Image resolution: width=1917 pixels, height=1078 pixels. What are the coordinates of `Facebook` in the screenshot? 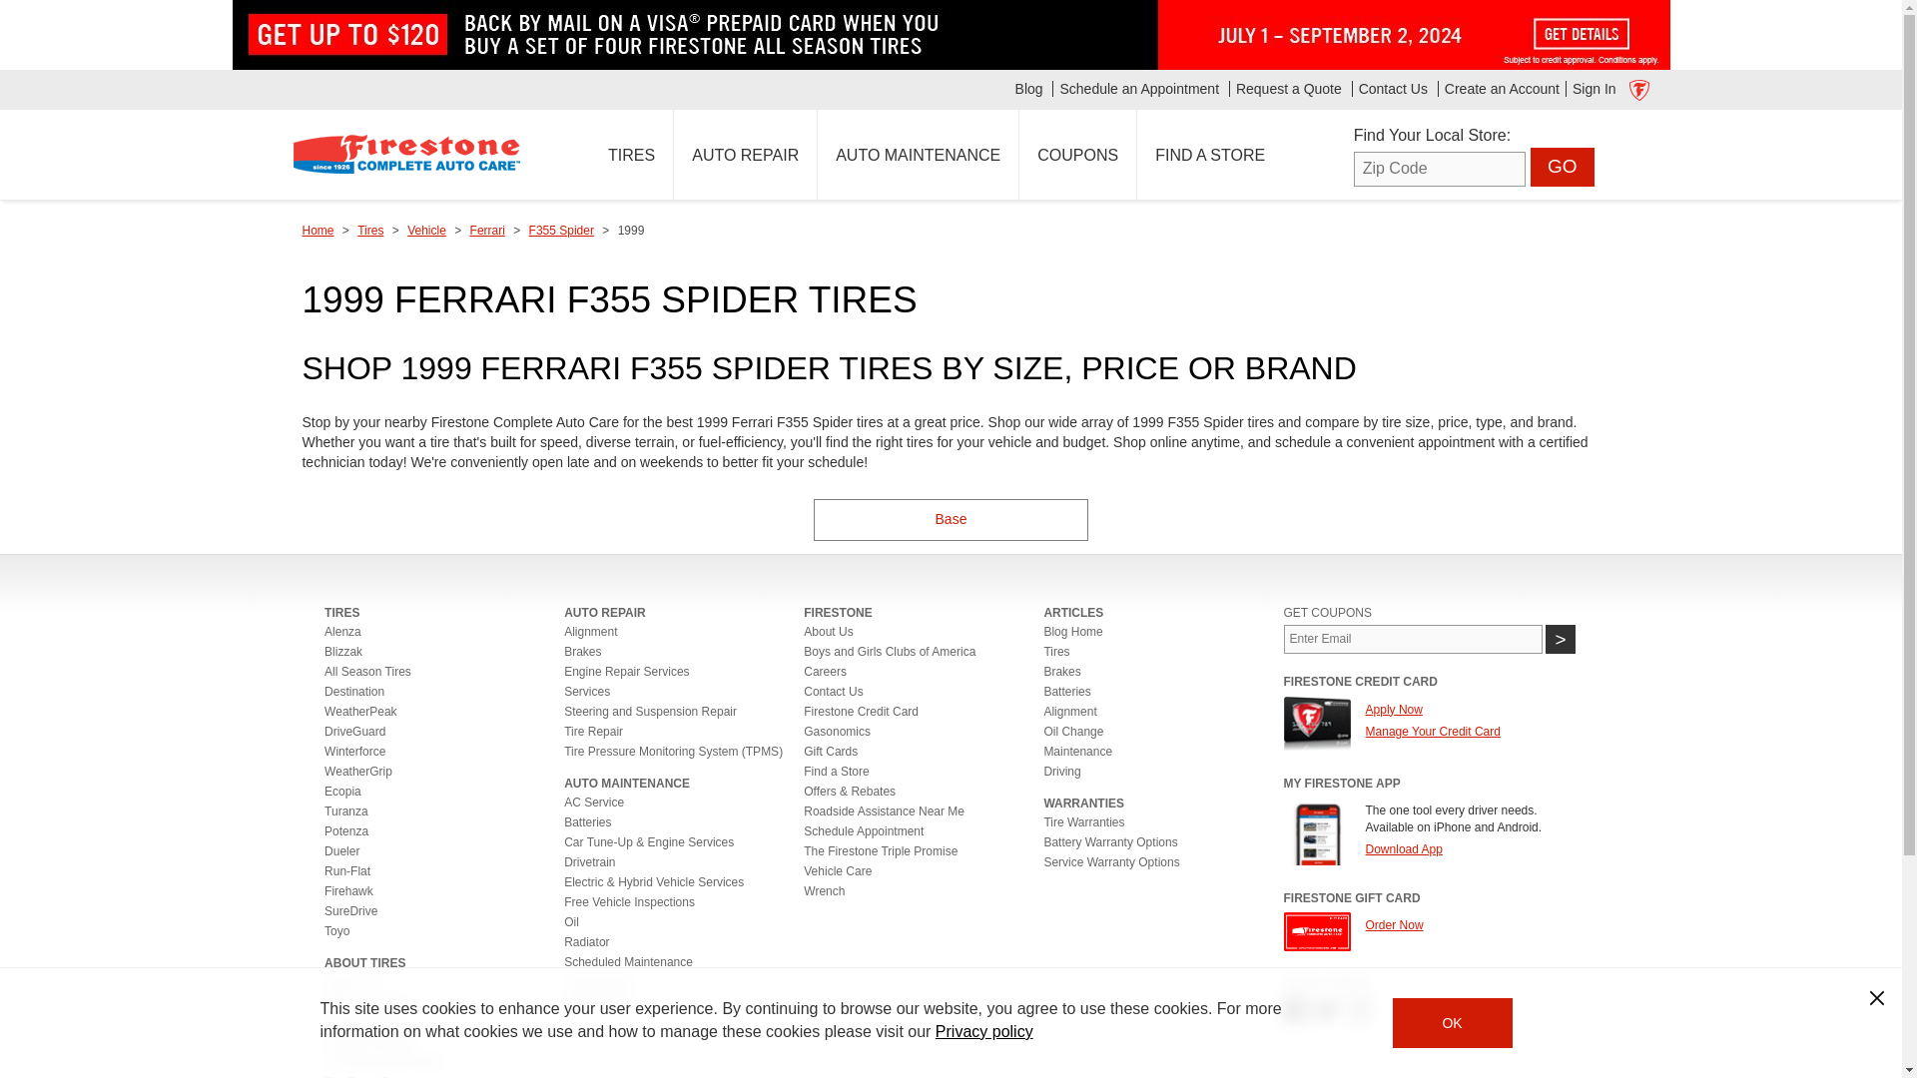 It's located at (1296, 1010).